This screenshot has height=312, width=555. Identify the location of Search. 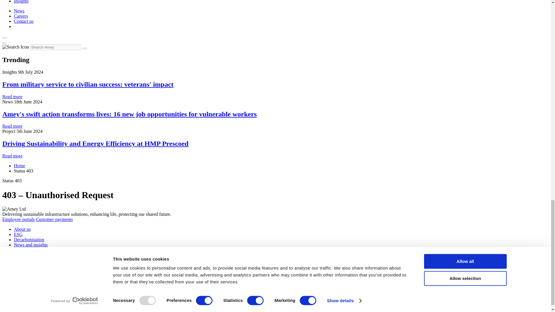
(84, 49).